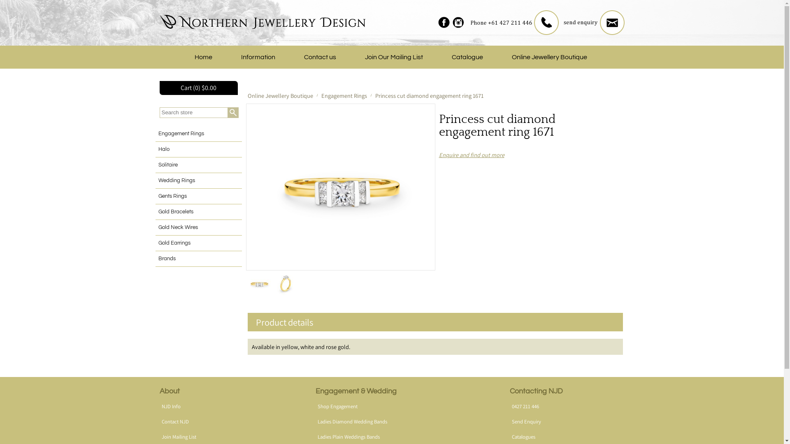 The width and height of the screenshot is (790, 444). What do you see at coordinates (199, 228) in the screenshot?
I see `Gold Neck Wires` at bounding box center [199, 228].